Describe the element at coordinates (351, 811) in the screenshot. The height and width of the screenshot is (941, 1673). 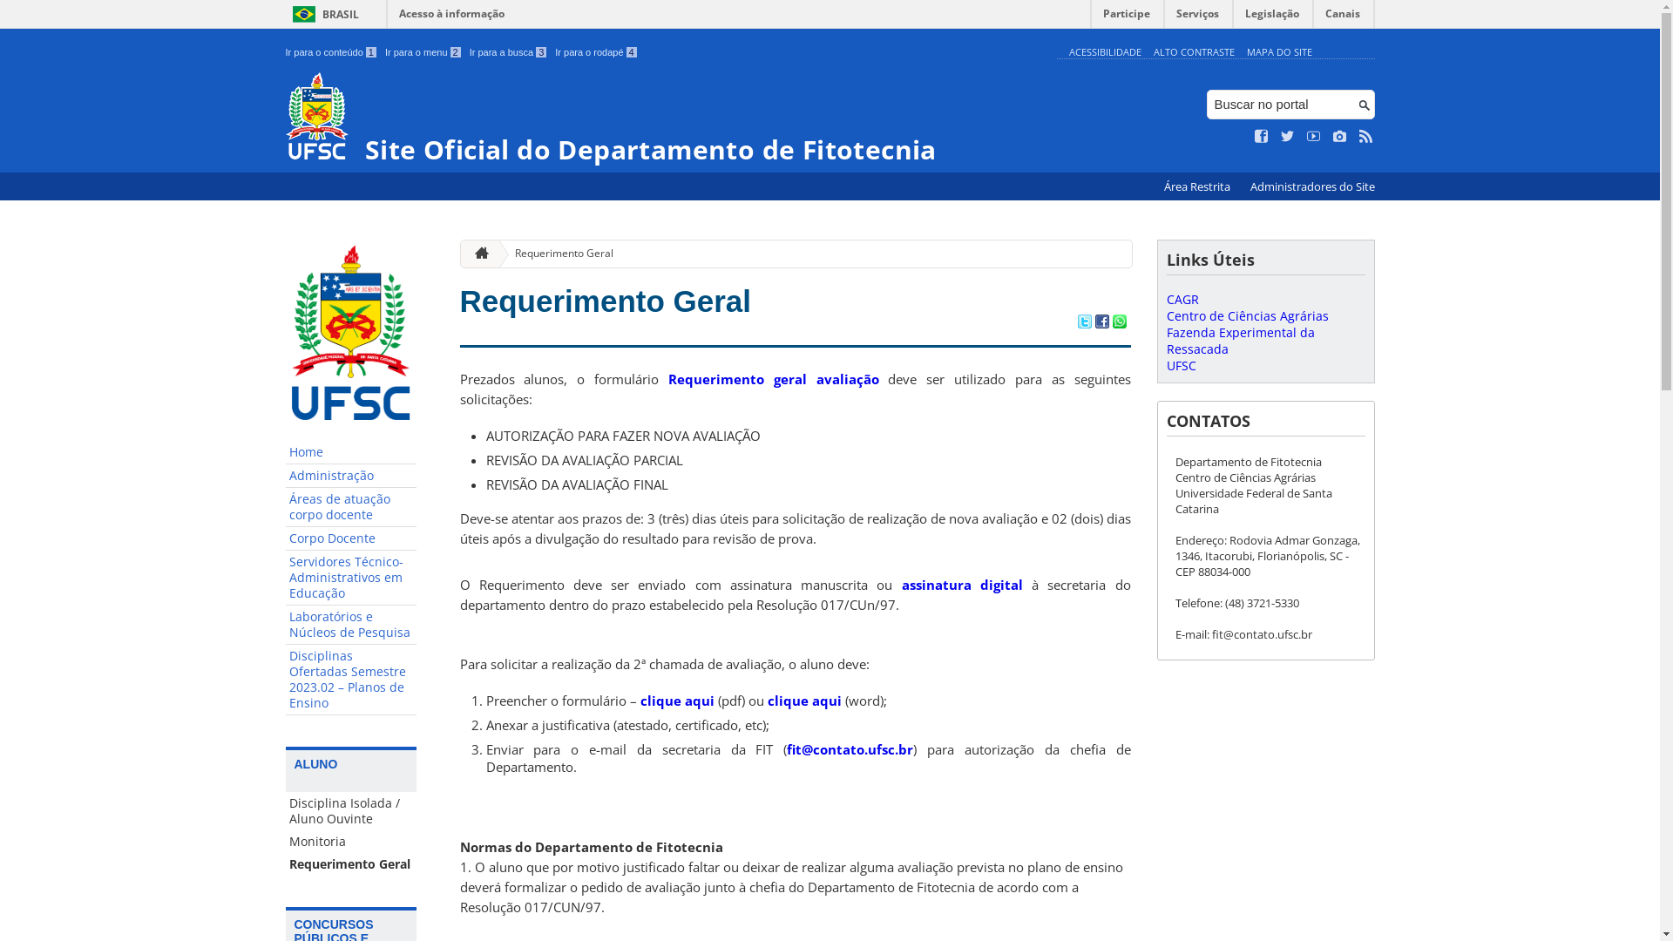
I see `Disciplina Isolada / Aluno Ouvinte` at that location.